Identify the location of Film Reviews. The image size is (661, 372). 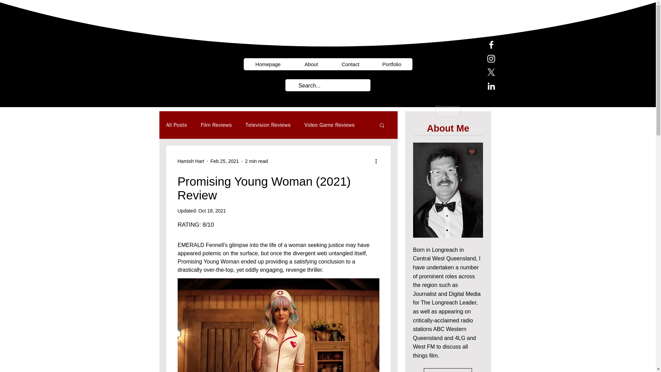
(216, 125).